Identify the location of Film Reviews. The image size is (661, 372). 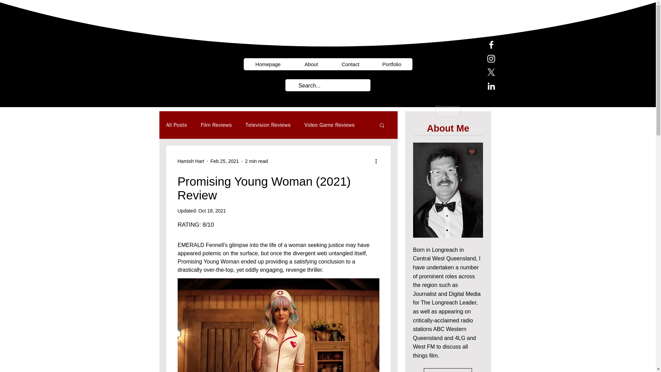
(216, 125).